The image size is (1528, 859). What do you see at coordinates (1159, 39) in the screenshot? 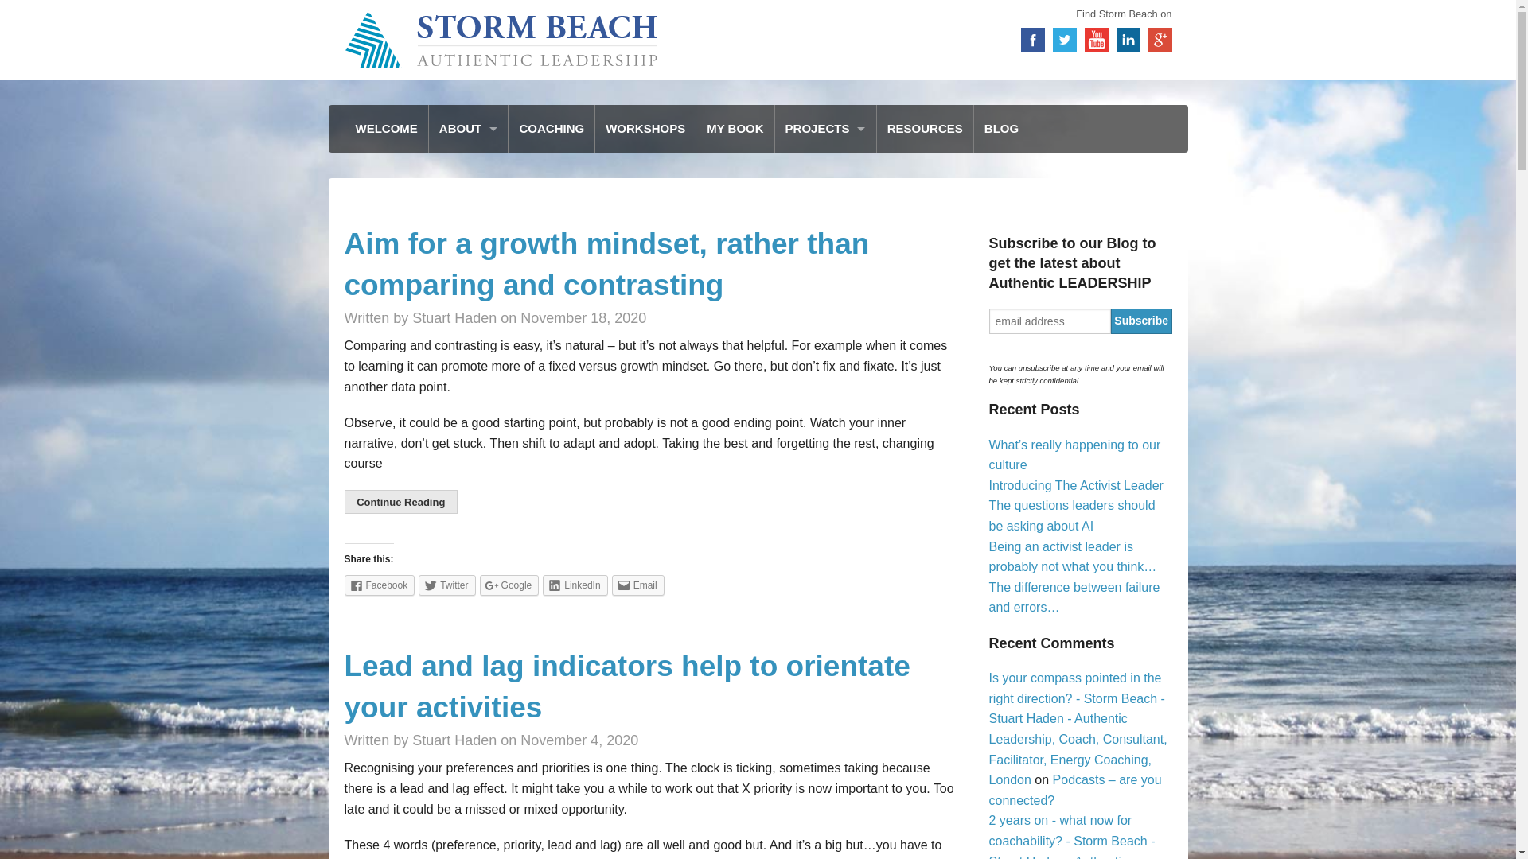
I see `Google Plus` at bounding box center [1159, 39].